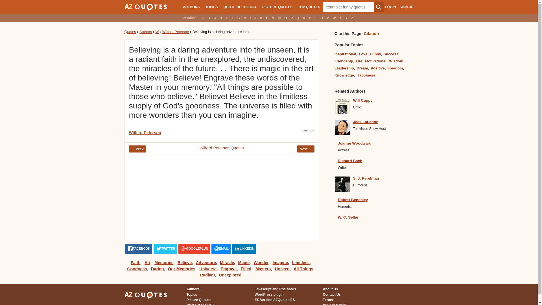  Describe the element at coordinates (191, 7) in the screenshot. I see `AUTHORS` at that location.